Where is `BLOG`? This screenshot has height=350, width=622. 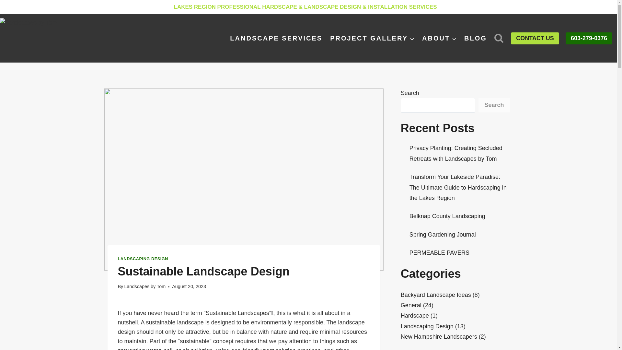
BLOG is located at coordinates (475, 38).